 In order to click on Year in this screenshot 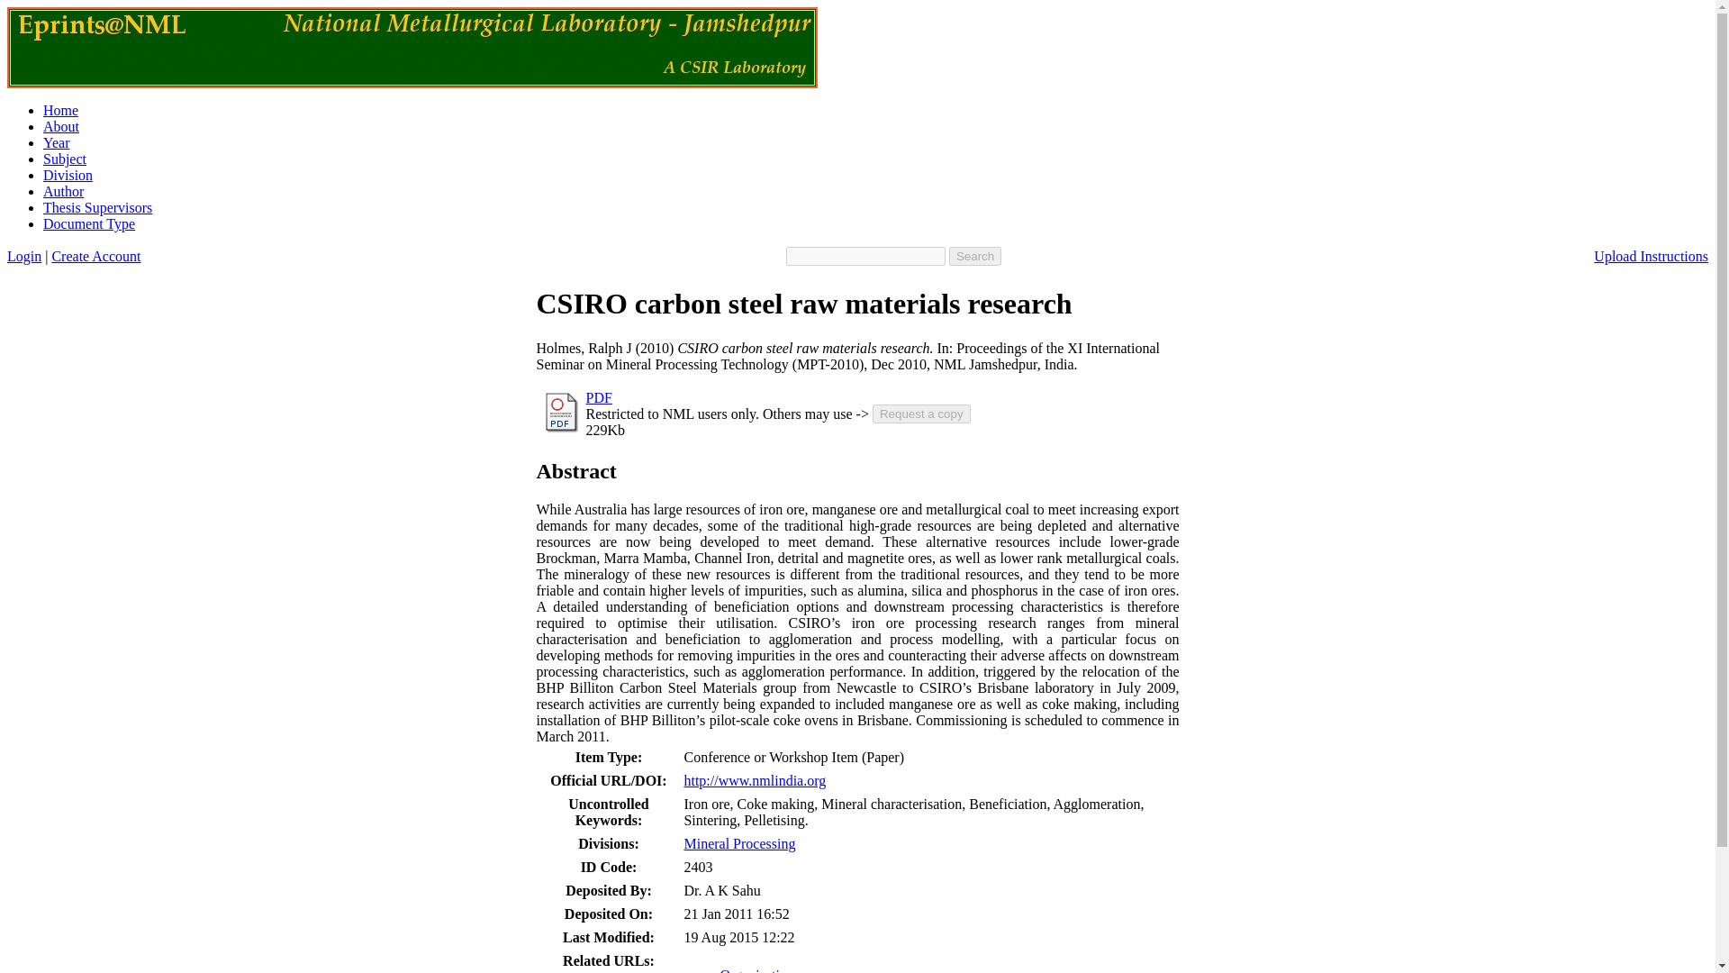, I will do `click(56, 142)`.